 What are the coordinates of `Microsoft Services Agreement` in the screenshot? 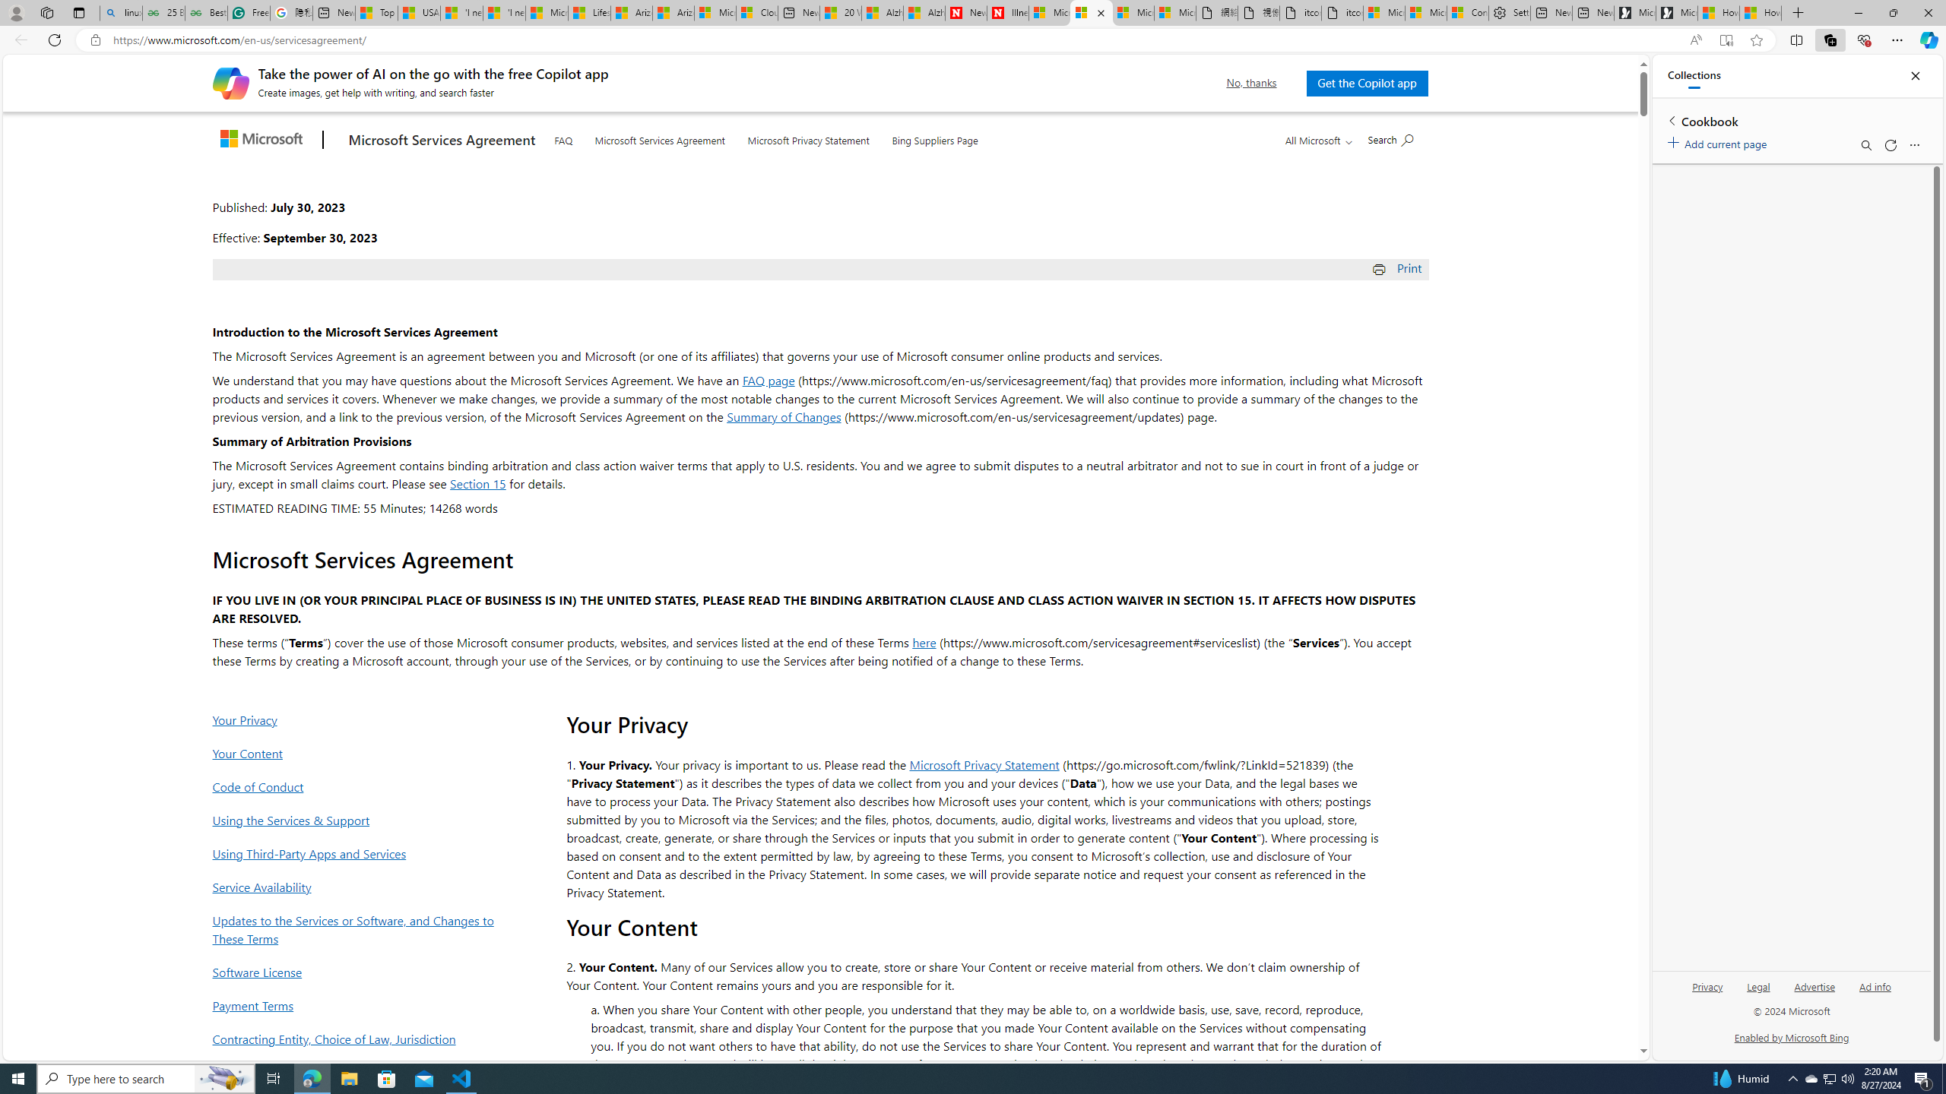 It's located at (660, 137).